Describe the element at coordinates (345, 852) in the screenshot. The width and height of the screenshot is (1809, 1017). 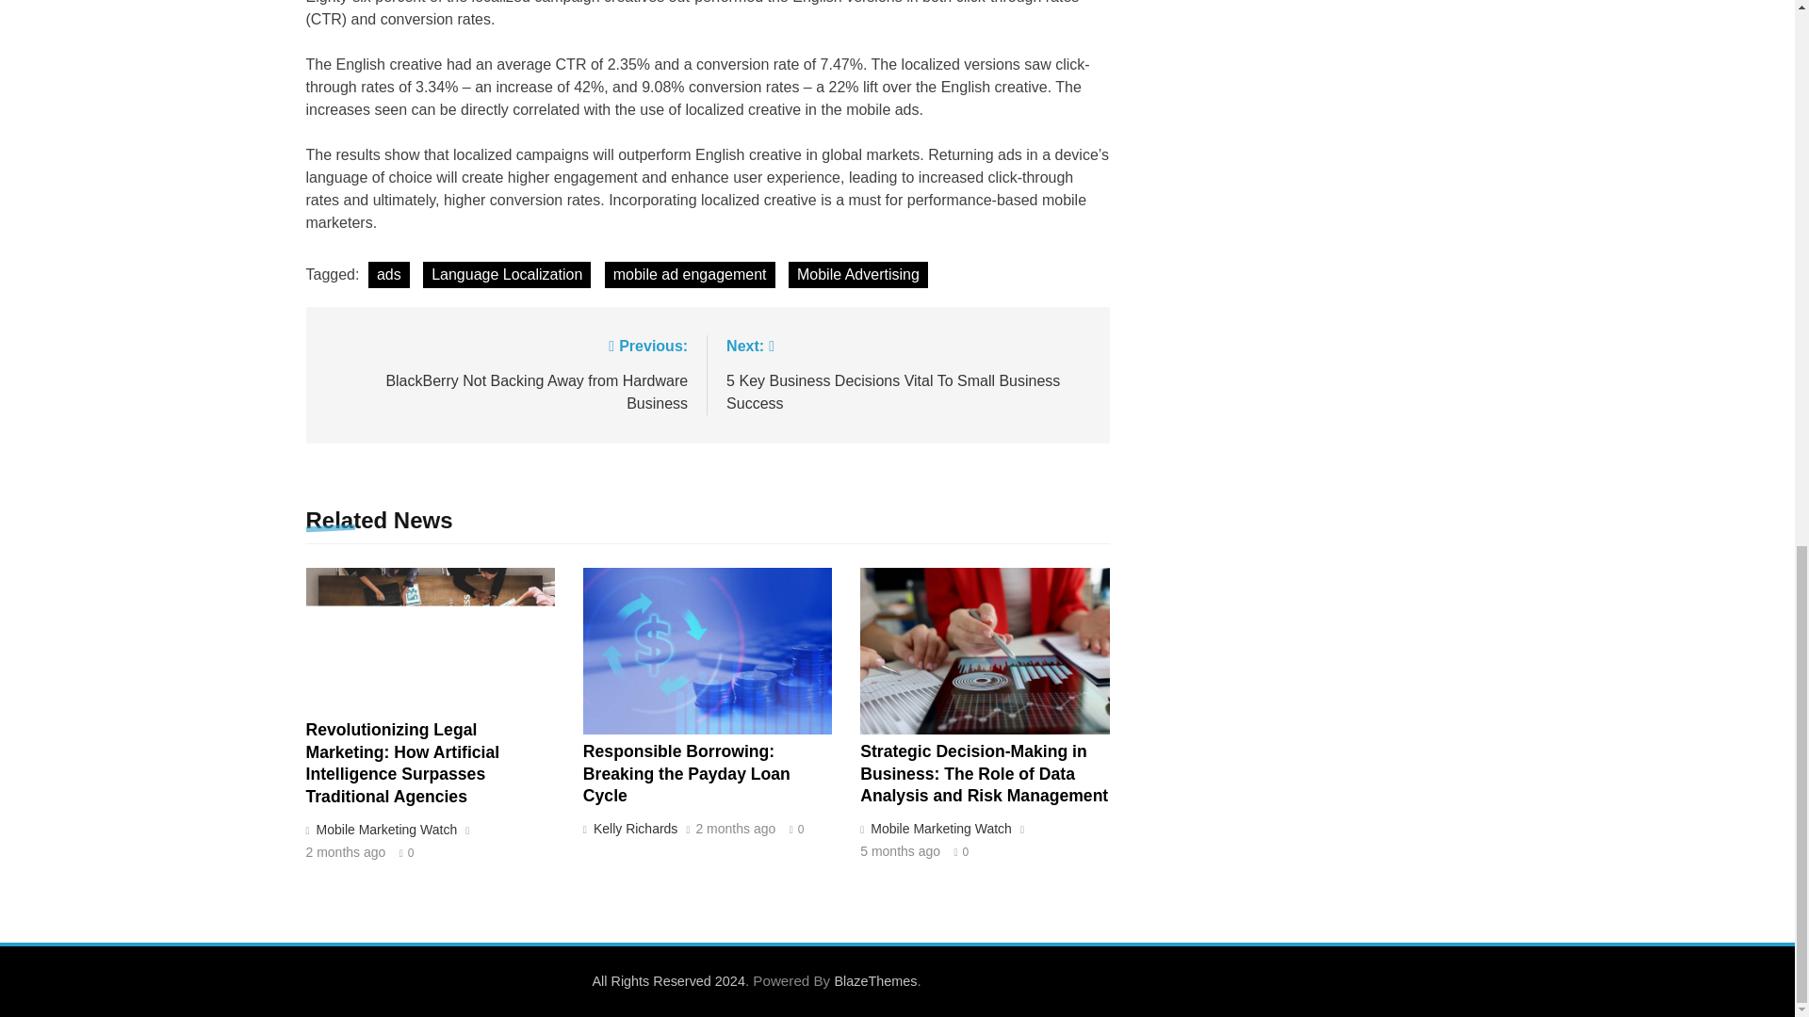
I see `2 months ago` at that location.